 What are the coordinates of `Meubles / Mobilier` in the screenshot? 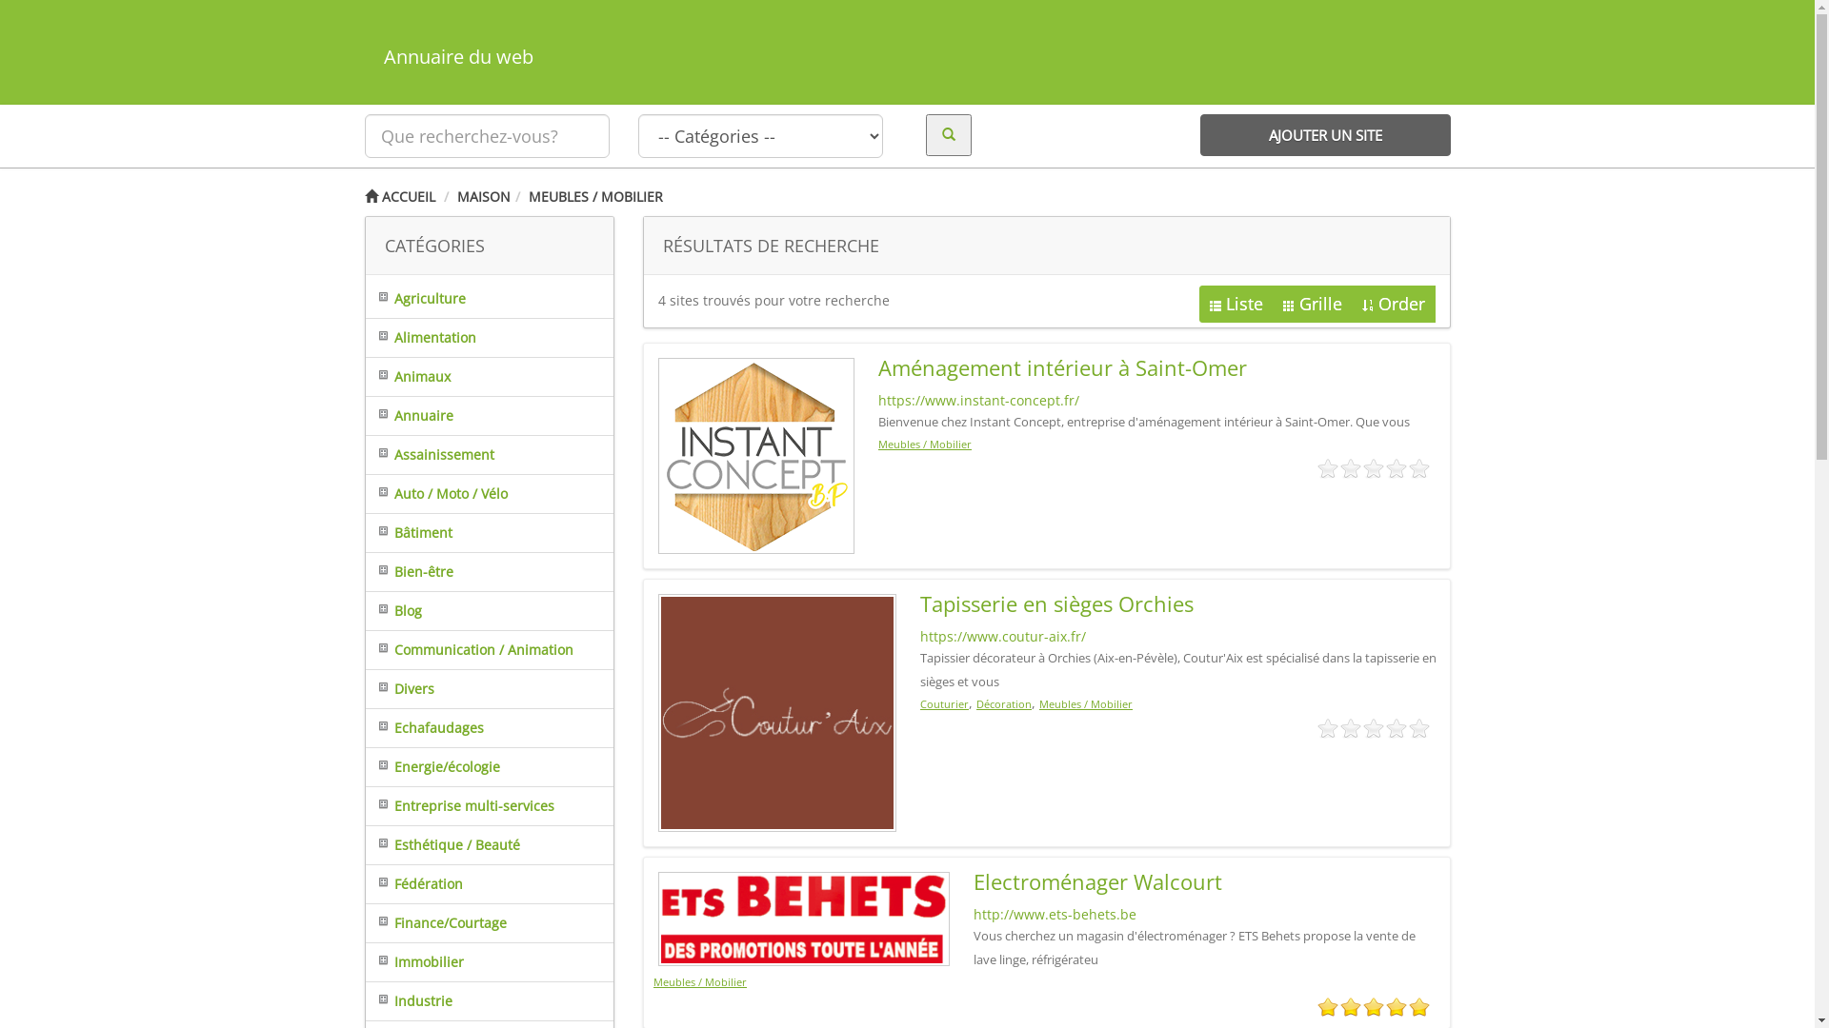 It's located at (700, 982).